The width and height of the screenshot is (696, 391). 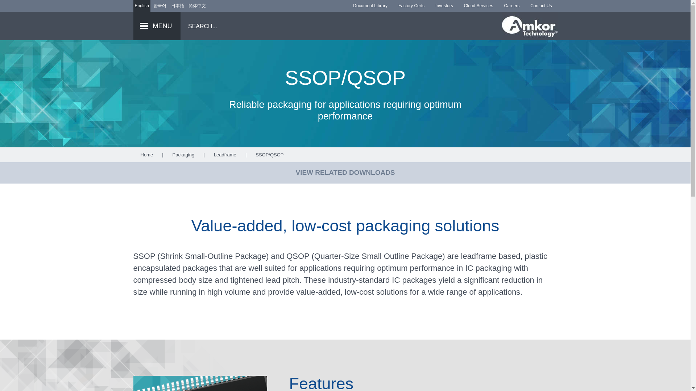 I want to click on Cloud Services, so click(x=478, y=6).